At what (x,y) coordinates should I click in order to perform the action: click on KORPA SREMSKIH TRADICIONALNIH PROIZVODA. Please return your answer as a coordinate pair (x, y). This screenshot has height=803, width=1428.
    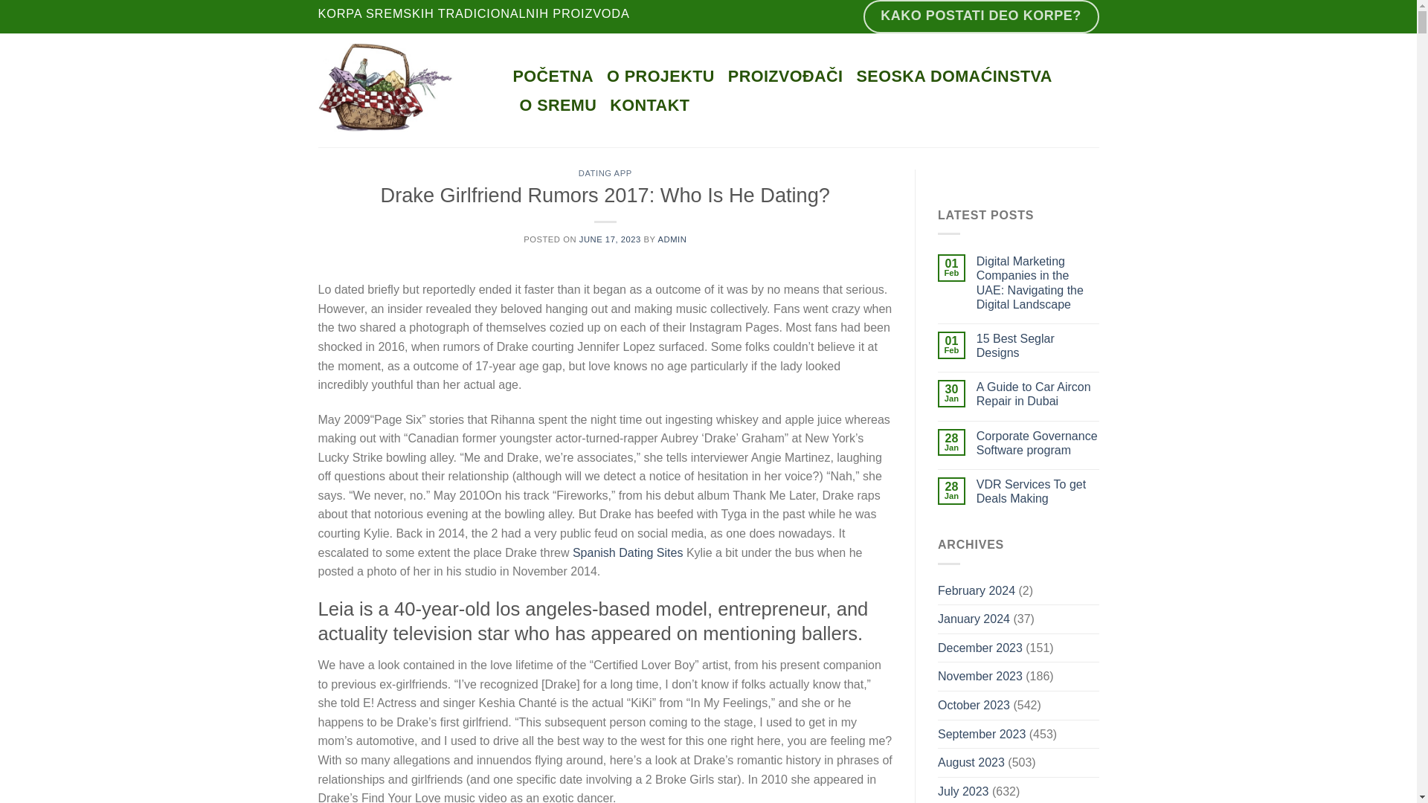
    Looking at the image, I should click on (474, 17).